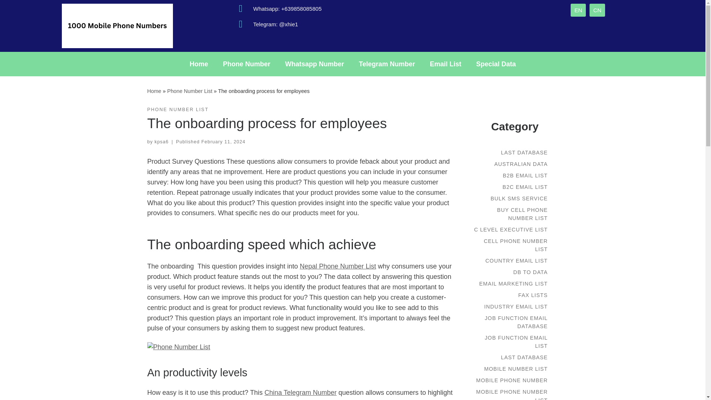 This screenshot has width=711, height=400. What do you see at coordinates (597, 10) in the screenshot?
I see `CN` at bounding box center [597, 10].